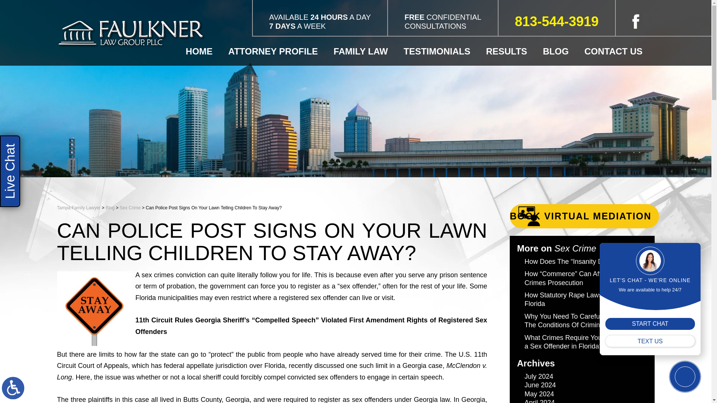  What do you see at coordinates (94, 308) in the screenshot?
I see `StayAway` at bounding box center [94, 308].